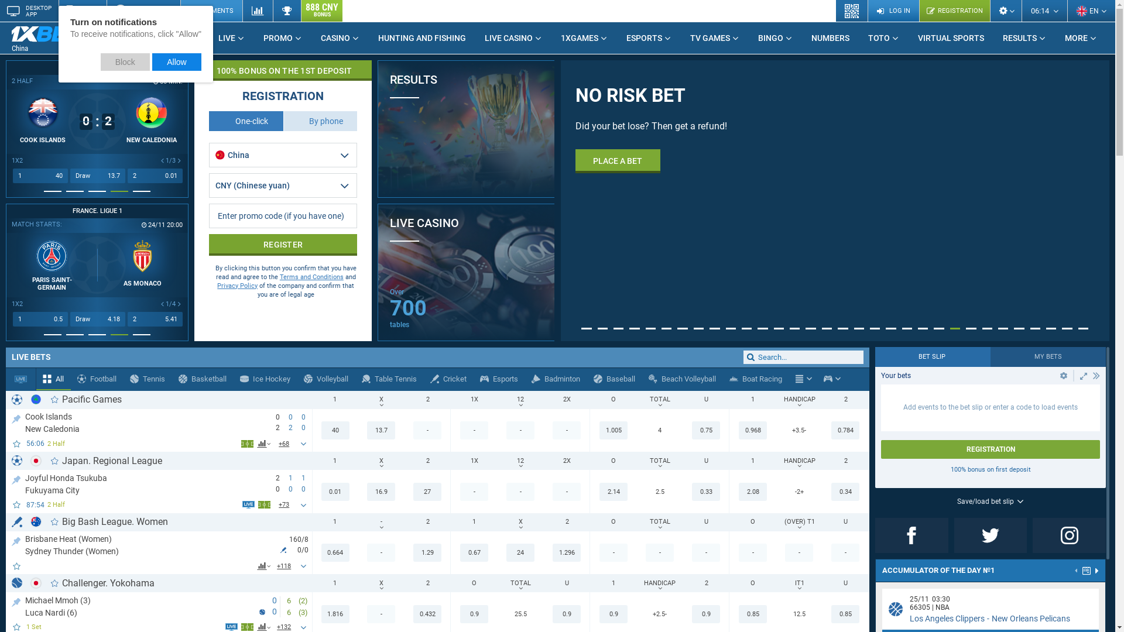  I want to click on Volleyball, so click(327, 379).